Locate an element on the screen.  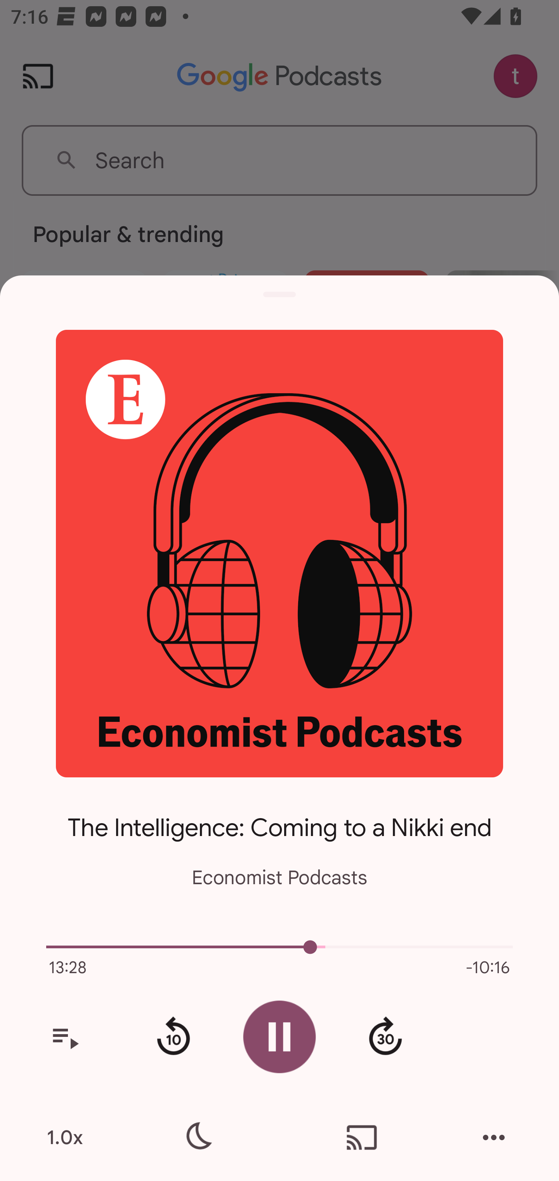
Rewind 10 seconds is located at coordinates (173, 1037).